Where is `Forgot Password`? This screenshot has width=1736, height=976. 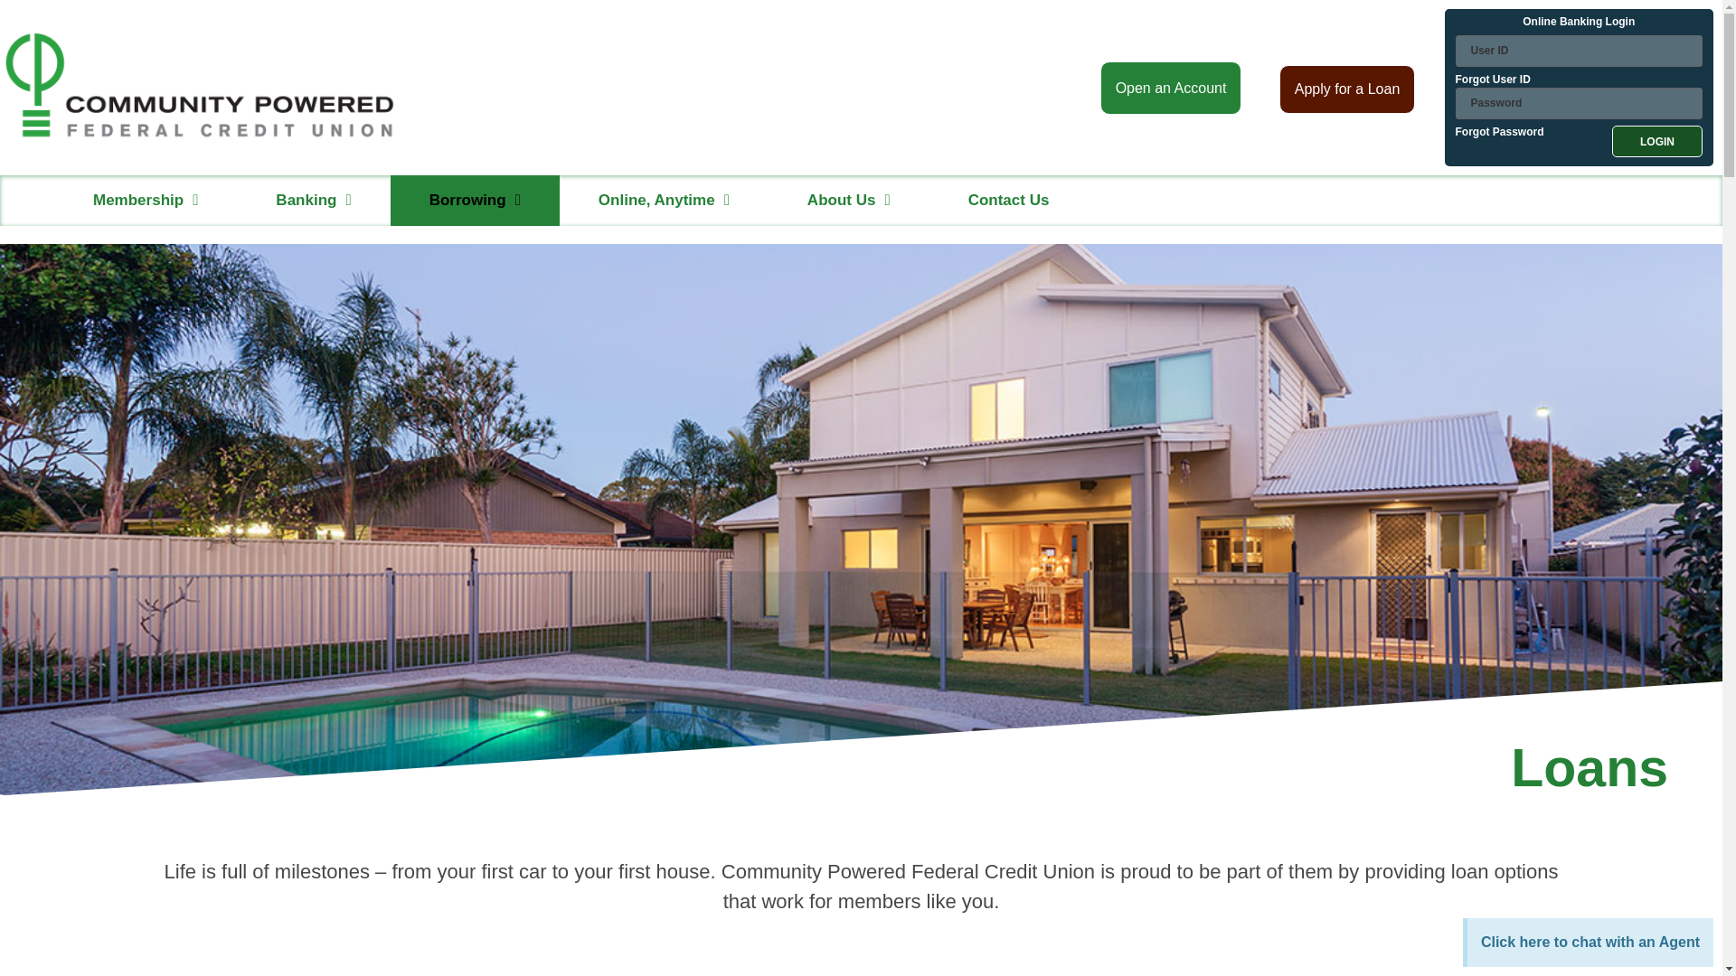
Forgot Password is located at coordinates (1500, 140).